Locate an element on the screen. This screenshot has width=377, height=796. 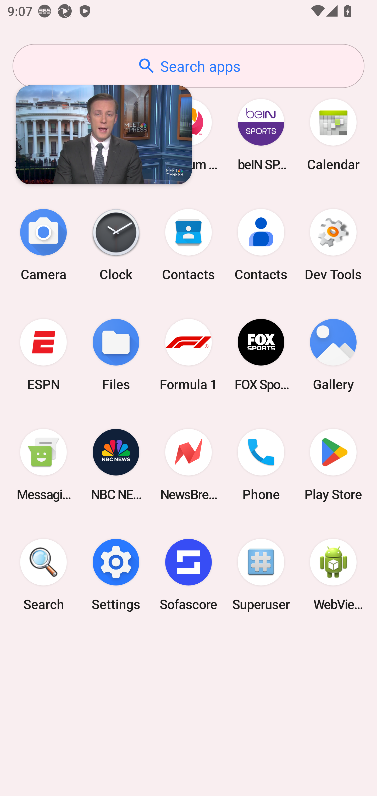
Contacts is located at coordinates (261, 245).